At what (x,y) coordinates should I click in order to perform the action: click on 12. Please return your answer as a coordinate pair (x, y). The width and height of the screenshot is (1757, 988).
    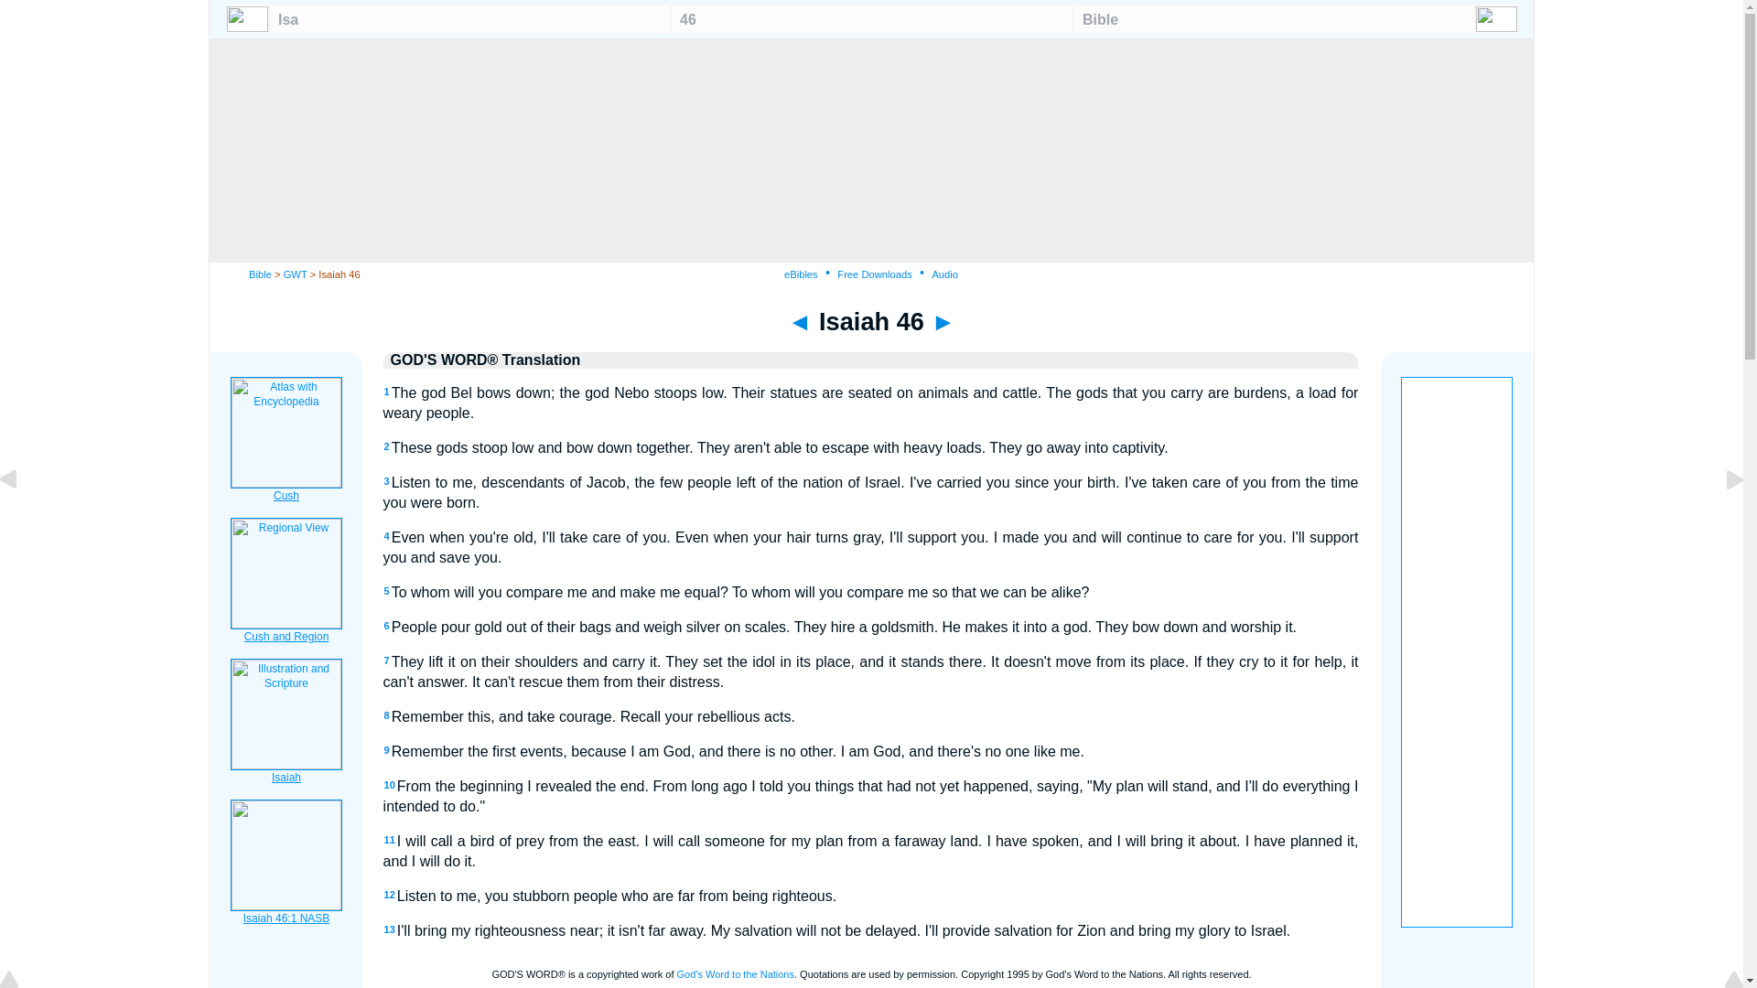
    Looking at the image, I should click on (390, 895).